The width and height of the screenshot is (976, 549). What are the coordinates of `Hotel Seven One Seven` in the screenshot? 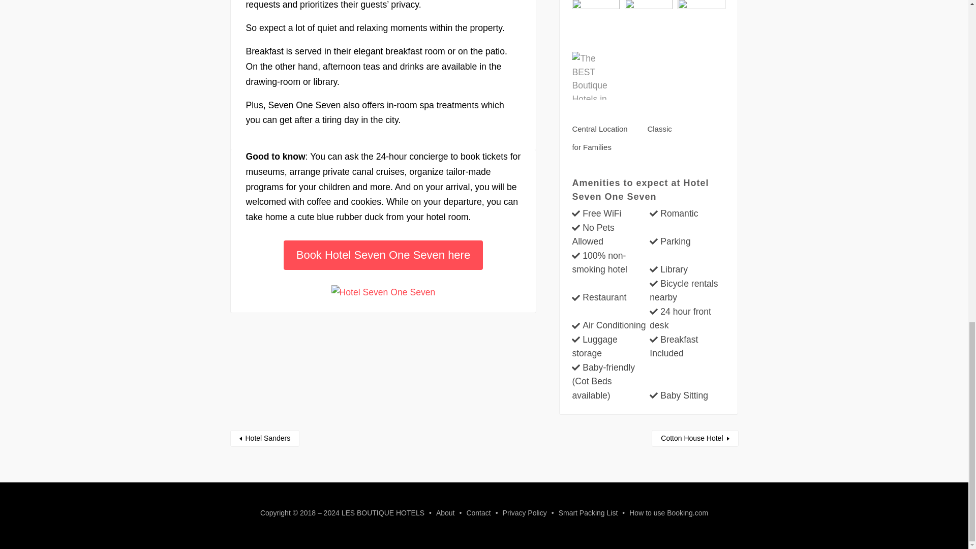 It's located at (383, 292).